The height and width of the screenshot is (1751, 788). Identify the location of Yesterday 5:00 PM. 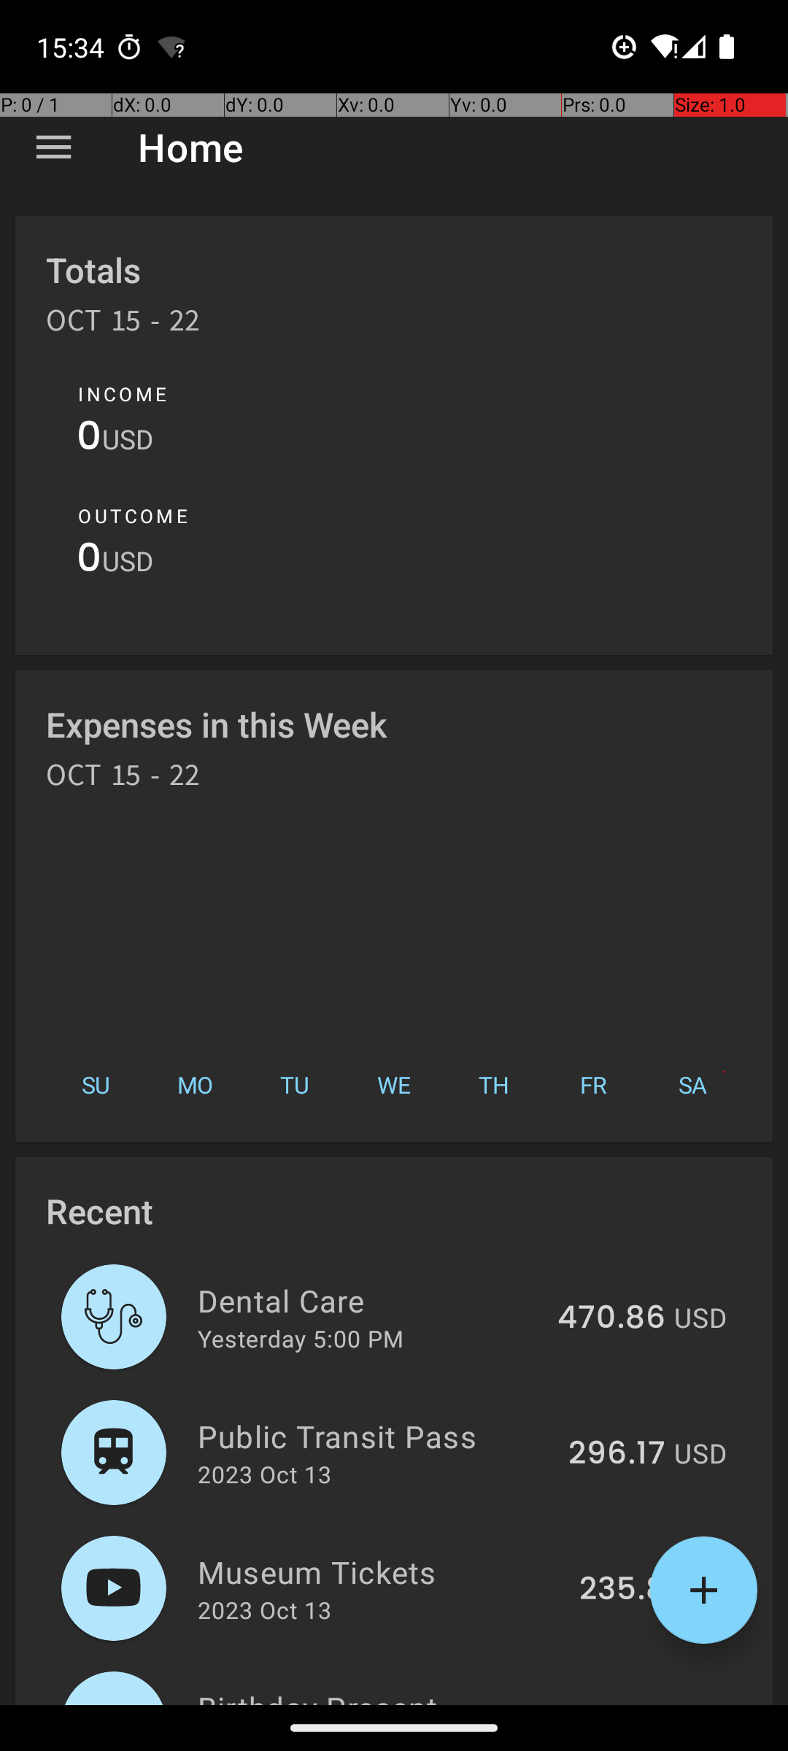
(301, 1338).